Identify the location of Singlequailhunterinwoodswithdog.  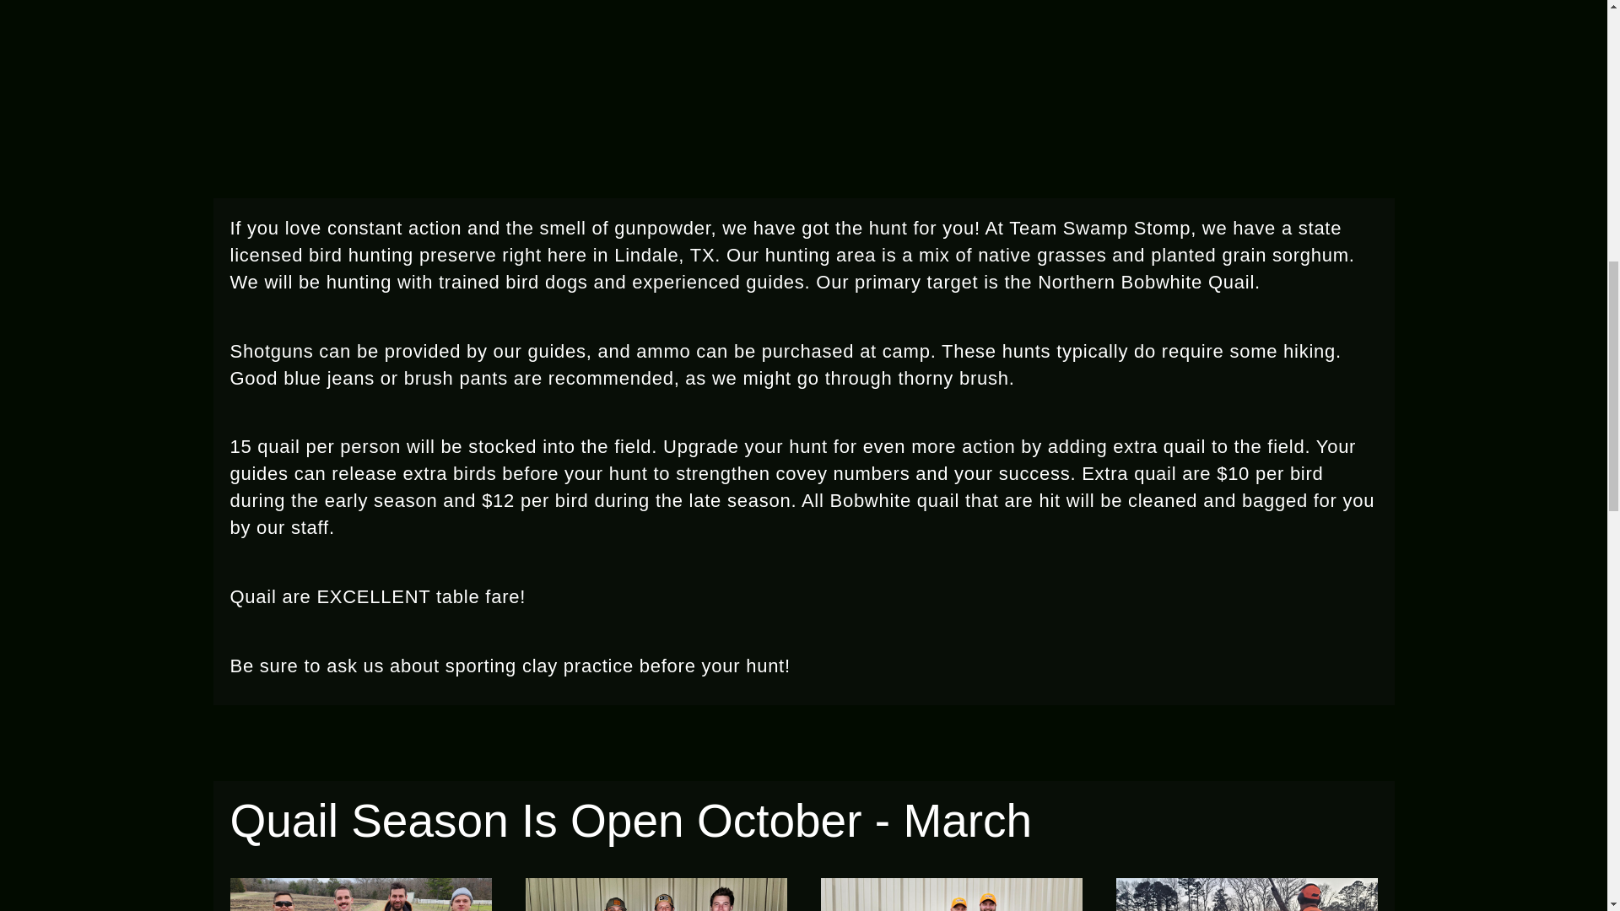
(1246, 894).